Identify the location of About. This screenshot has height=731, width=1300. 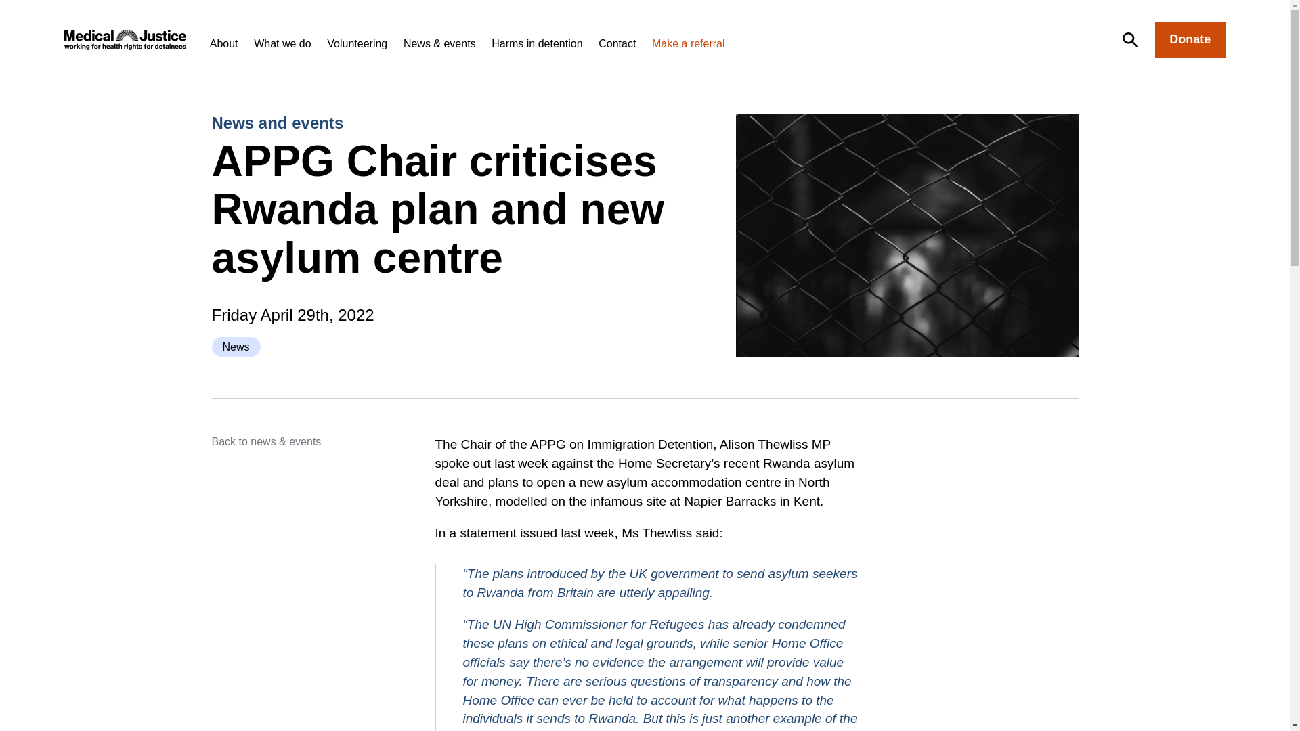
(223, 43).